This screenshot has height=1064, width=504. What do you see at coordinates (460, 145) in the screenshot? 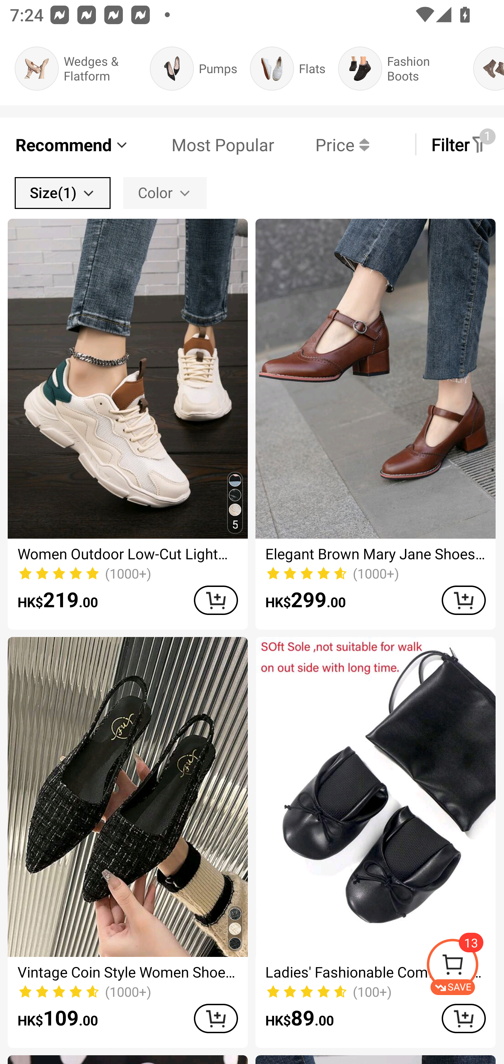
I see `Filter 1` at bounding box center [460, 145].